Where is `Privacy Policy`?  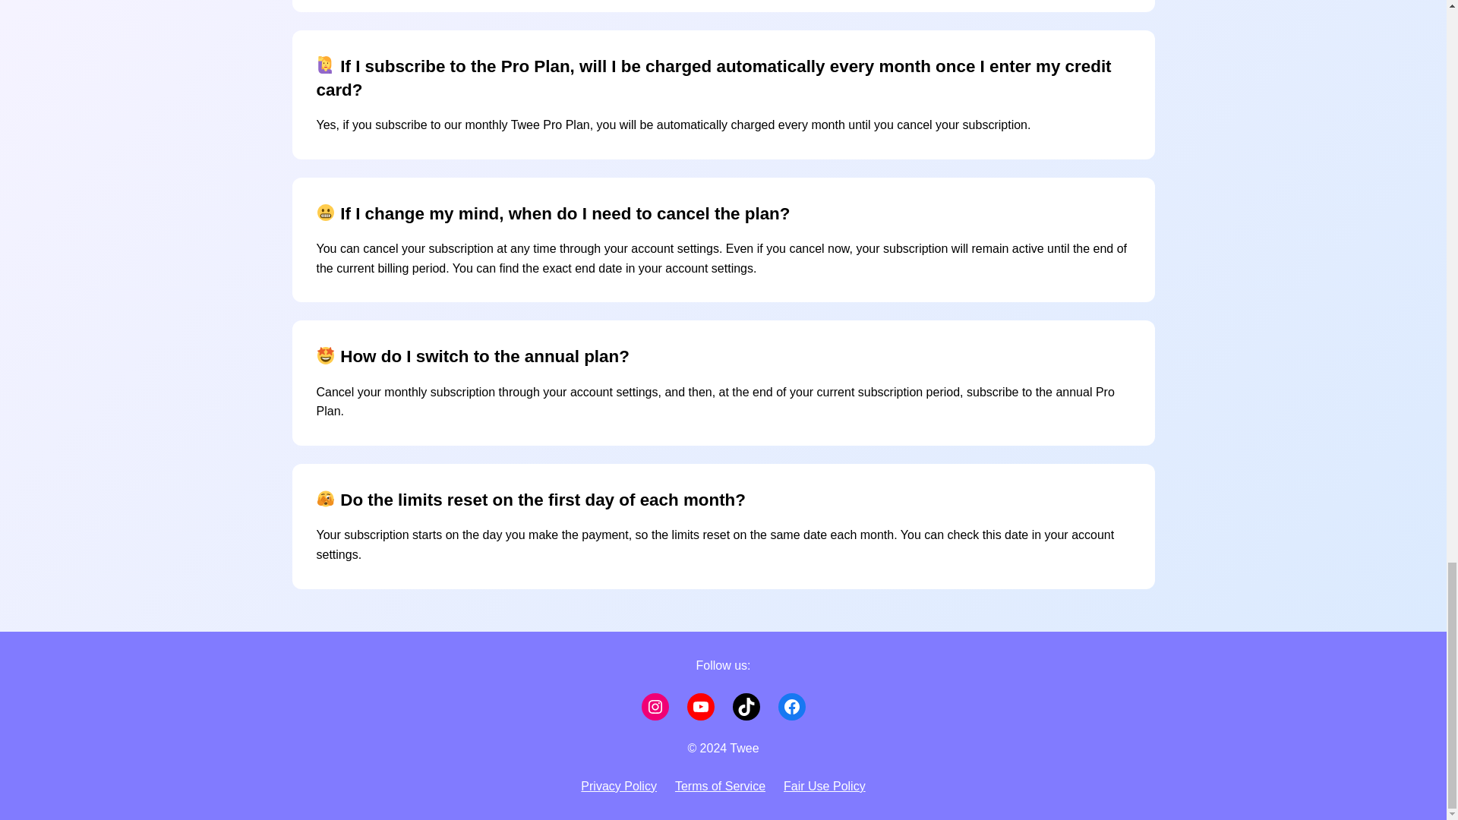
Privacy Policy is located at coordinates (618, 787).